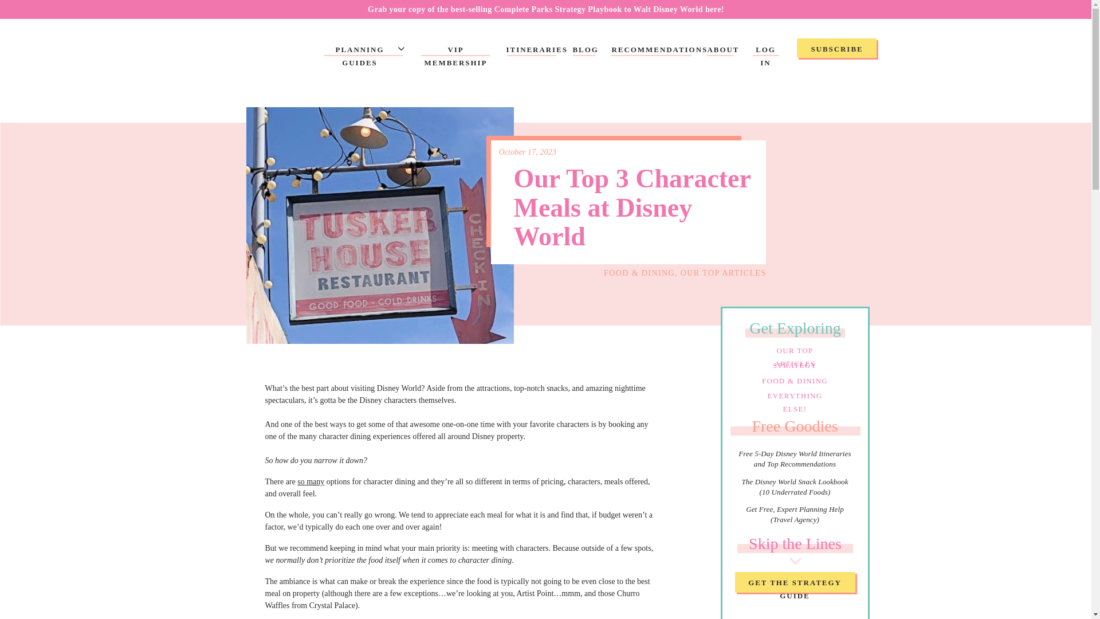 Image resolution: width=1100 pixels, height=619 pixels. What do you see at coordinates (455, 50) in the screenshot?
I see `VIP MEMBERSHIP` at bounding box center [455, 50].